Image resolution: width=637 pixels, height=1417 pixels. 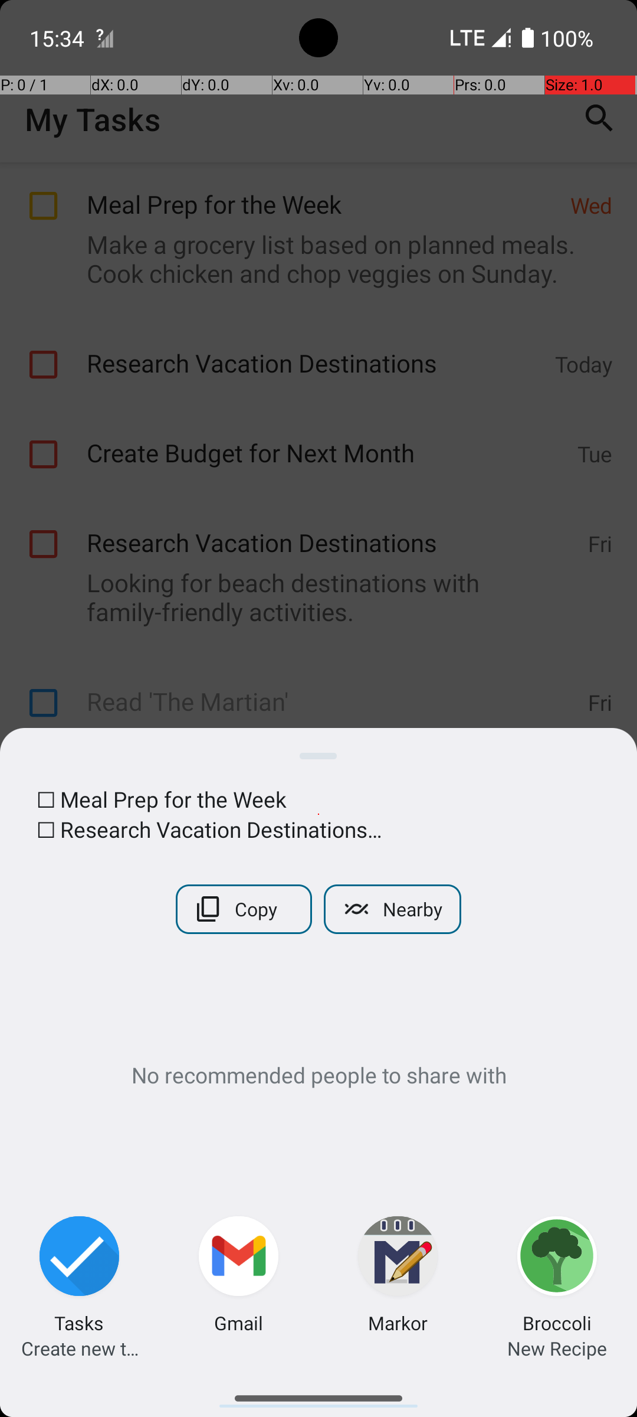 What do you see at coordinates (318, 814) in the screenshot?
I see `☐ Meal Prep for the Week
☐ Research Vacation Destinations
☐ Create Budget for Next Month
☐ Research Vacation Destinations
☐ Read 'The Martian'
☑ Complete project proposal
☑ Dinner with friends
☑ Exercise session with coach
☑ Water Plants
☑ Research Vacation Destinations
☑ Change Air Filter
☑ Call Grandma
☑ Meal Prep for the Week
☑ Submit Expense Report
☑ Research Vacation Destinations
☑ Meal Prep for the Week
☑ Attend Team Meeting
☑ Reply to Emails
☑ Water Plants
☑ Attend Team Meeting
☑ Learn to Play Guitar
☑ Attend Team Meeting
☑ Back Up Computer Files` at bounding box center [318, 814].